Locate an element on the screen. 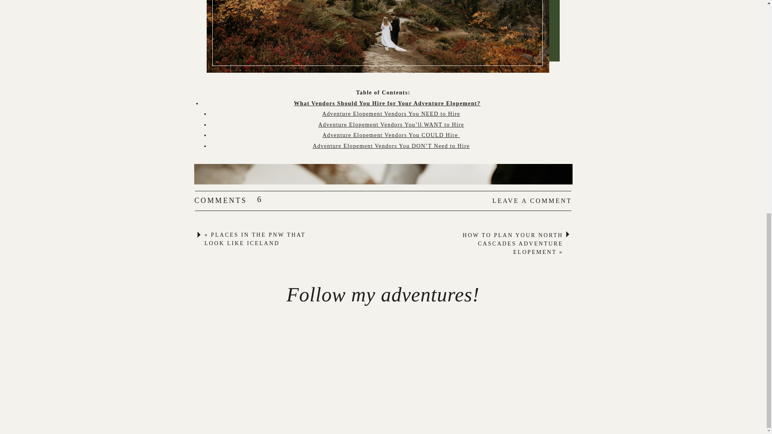 The height and width of the screenshot is (434, 772). COMMENTS is located at coordinates (233, 201).